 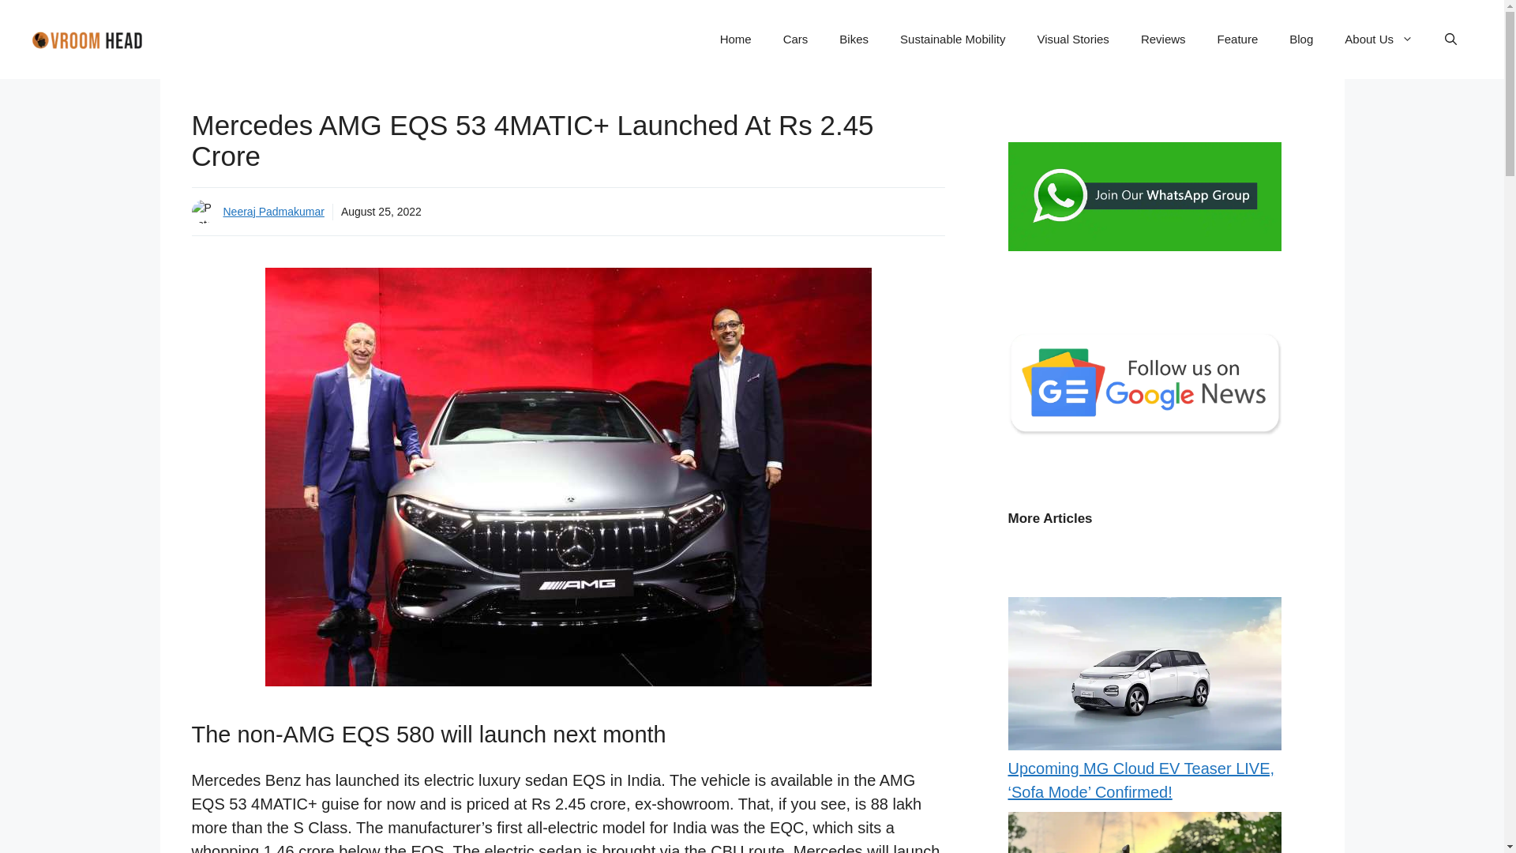 I want to click on Visual Stories, so click(x=1072, y=39).